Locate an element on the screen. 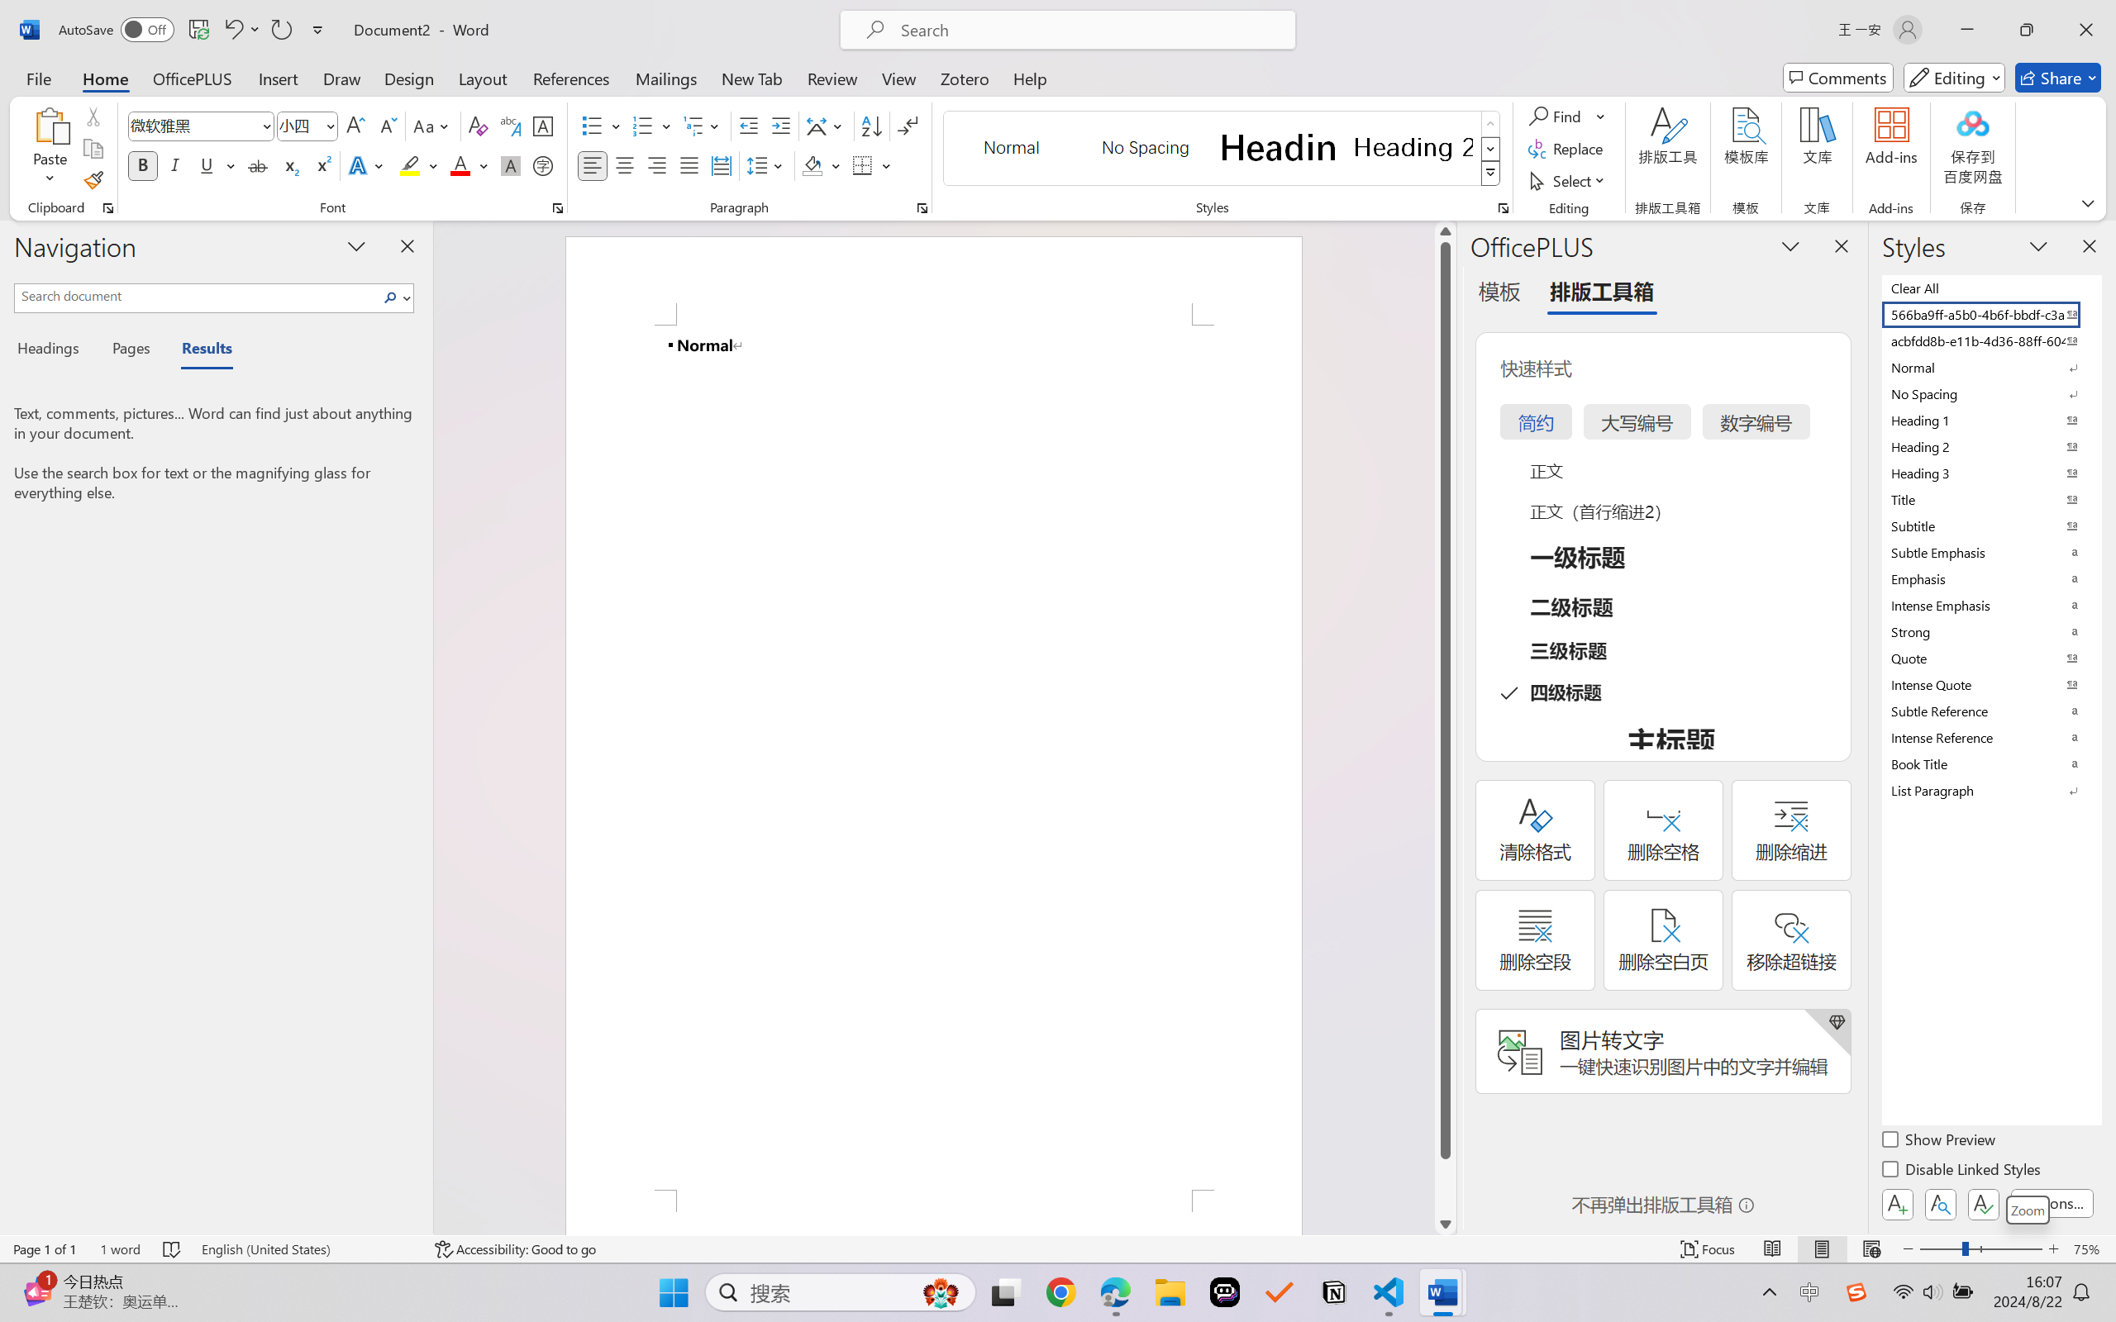  Zoom is located at coordinates (1980, 1249).